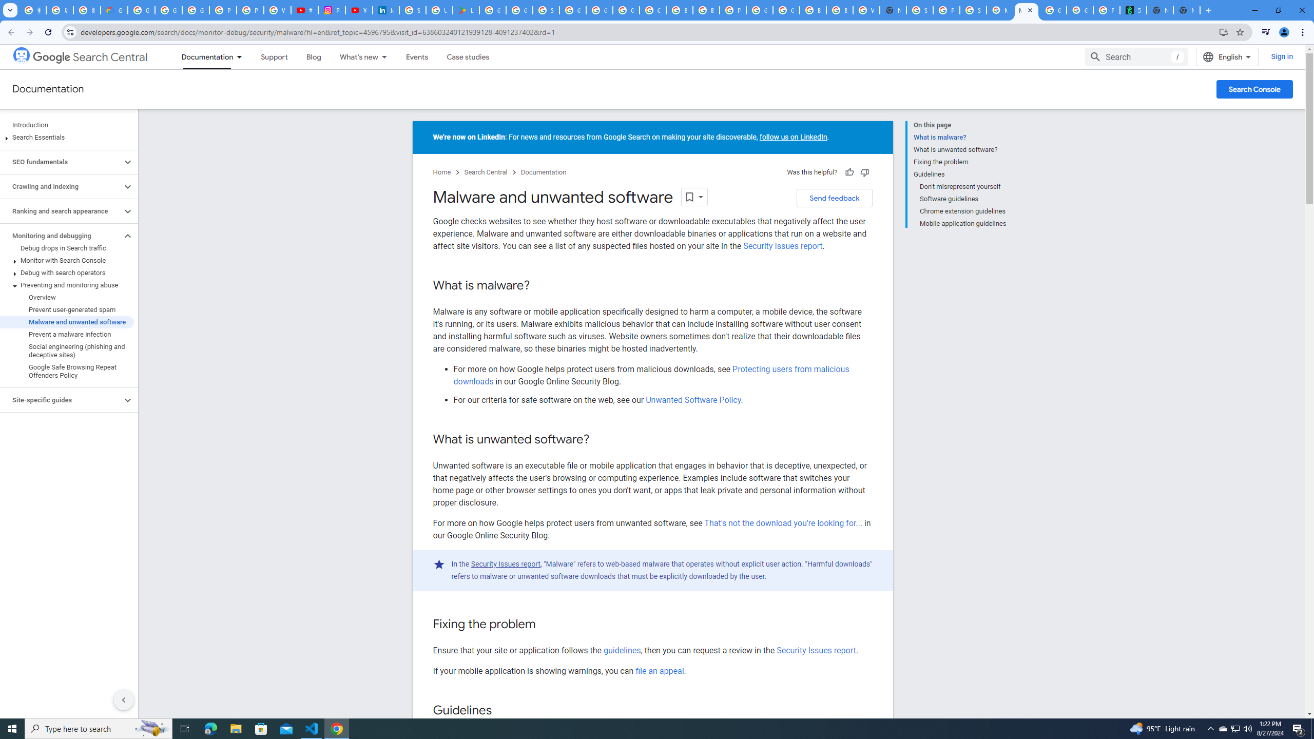 The image size is (1314, 739). Describe the element at coordinates (67, 351) in the screenshot. I see `Social engineering (phishing and deceptive sites)` at that location.